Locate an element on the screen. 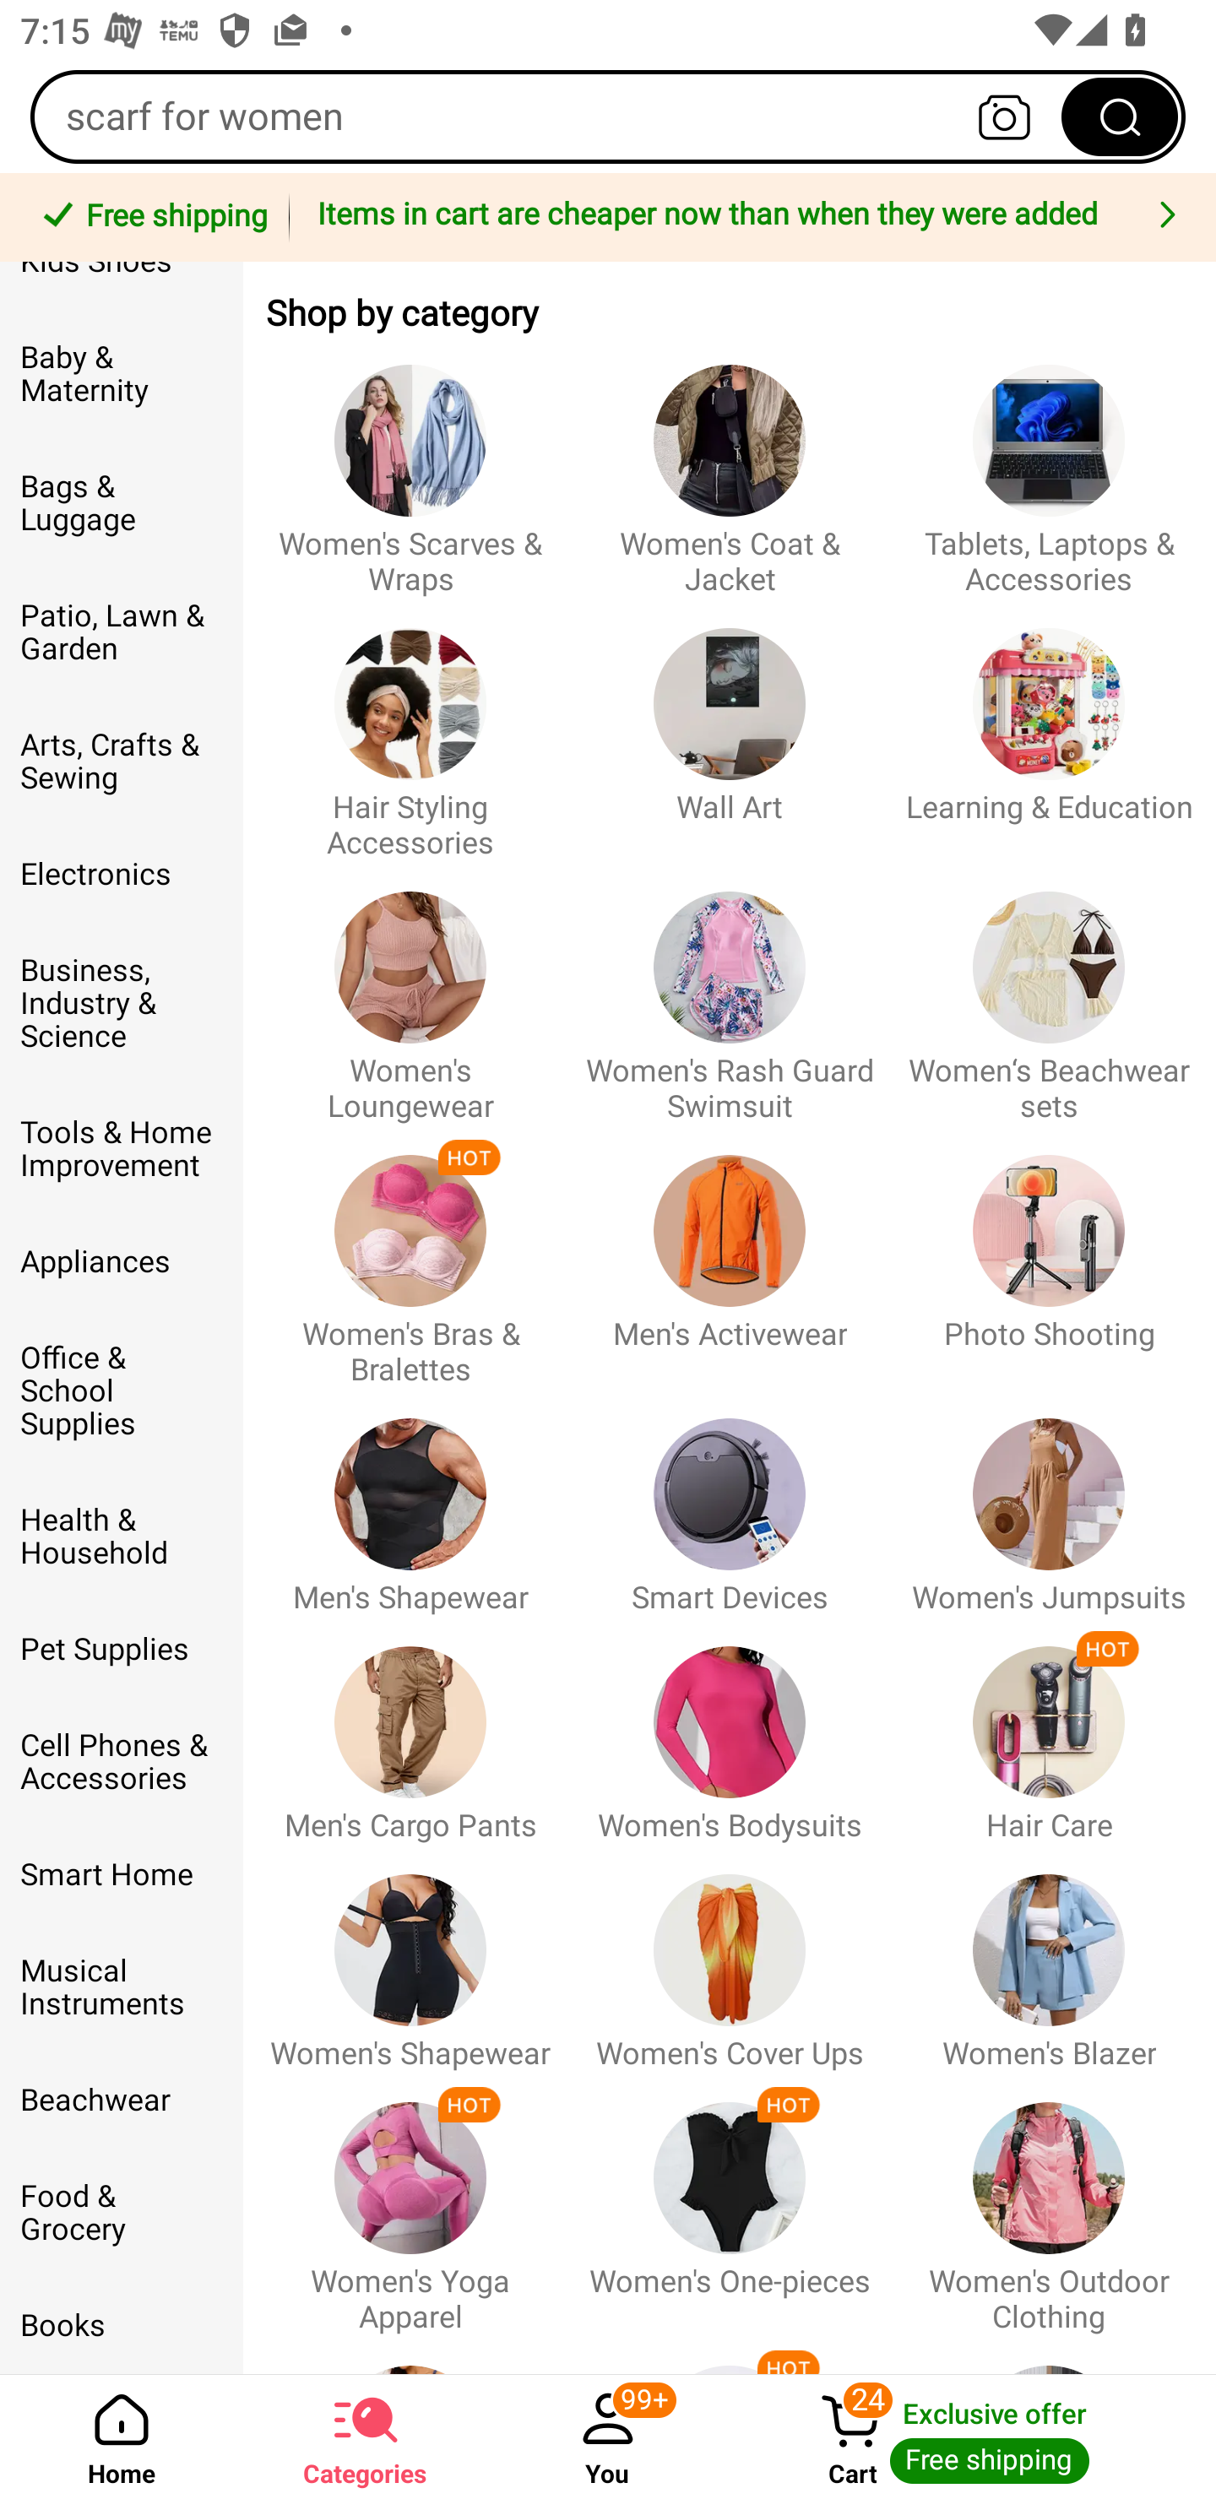 This screenshot has width=1216, height=2499. Wall Art is located at coordinates (730, 729).